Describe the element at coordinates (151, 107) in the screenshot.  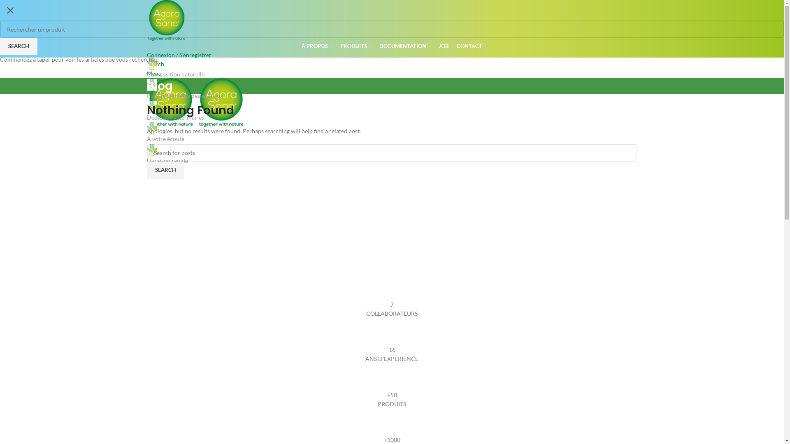
I see `Logo VediVet` at that location.